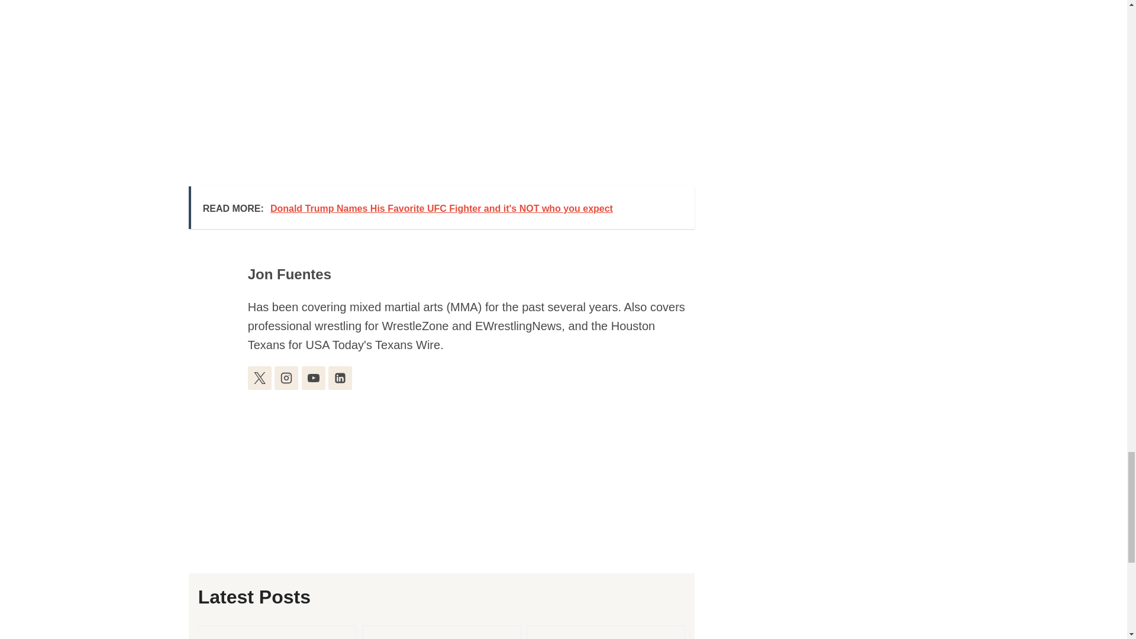 Image resolution: width=1136 pixels, height=639 pixels. I want to click on Follow Jon Fuentes on Instagram, so click(286, 377).